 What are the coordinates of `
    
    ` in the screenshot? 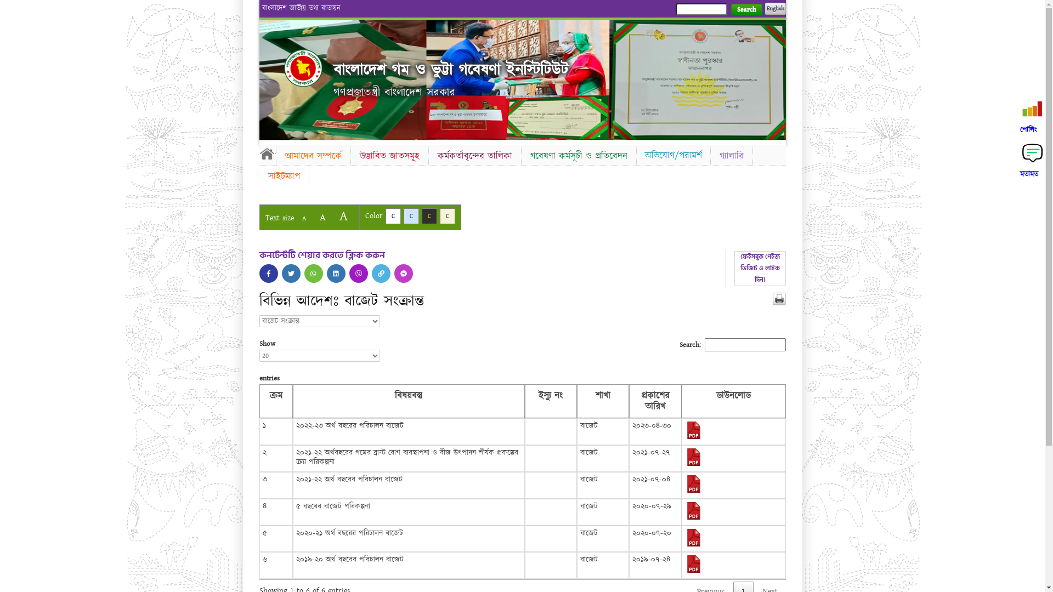 It's located at (336, 274).